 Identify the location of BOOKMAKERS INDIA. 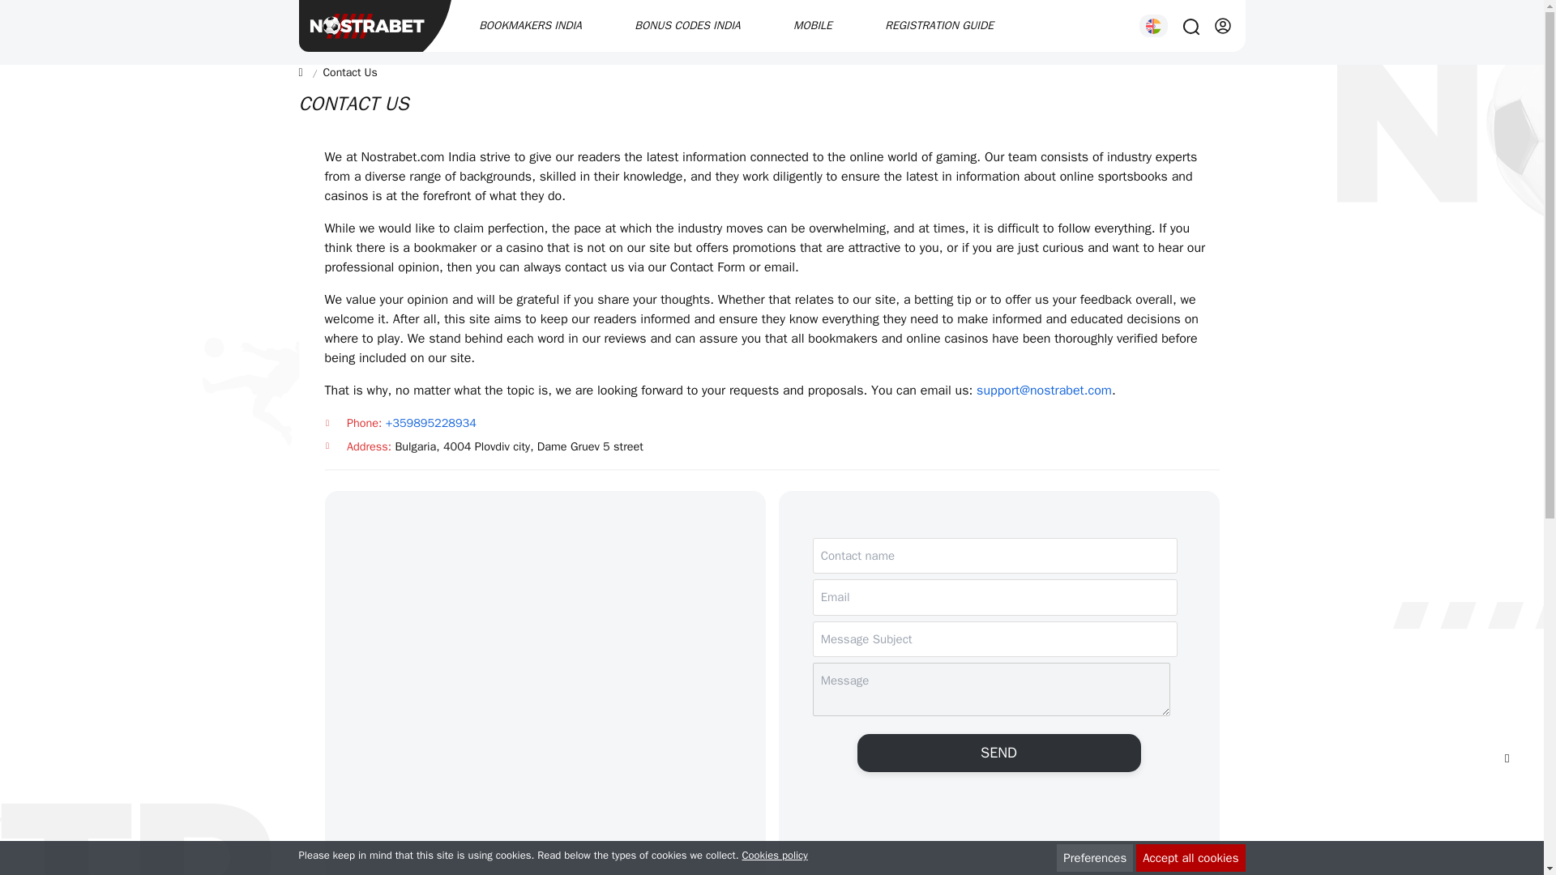
(530, 26).